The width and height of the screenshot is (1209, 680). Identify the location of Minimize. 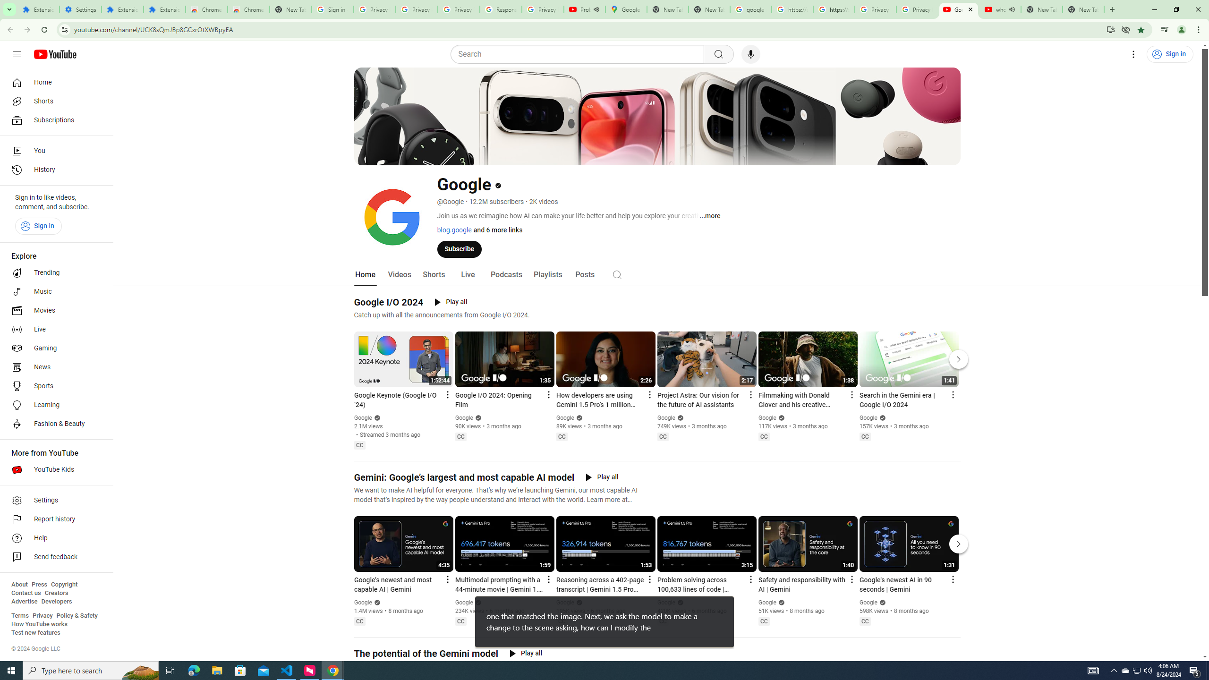
(1154, 9).